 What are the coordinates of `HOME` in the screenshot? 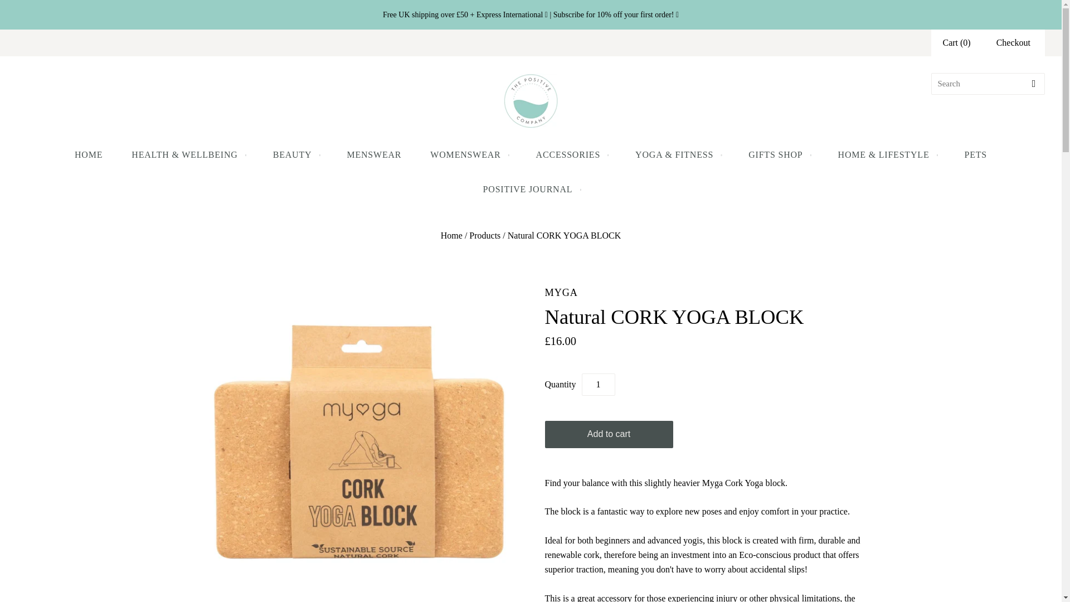 It's located at (88, 155).